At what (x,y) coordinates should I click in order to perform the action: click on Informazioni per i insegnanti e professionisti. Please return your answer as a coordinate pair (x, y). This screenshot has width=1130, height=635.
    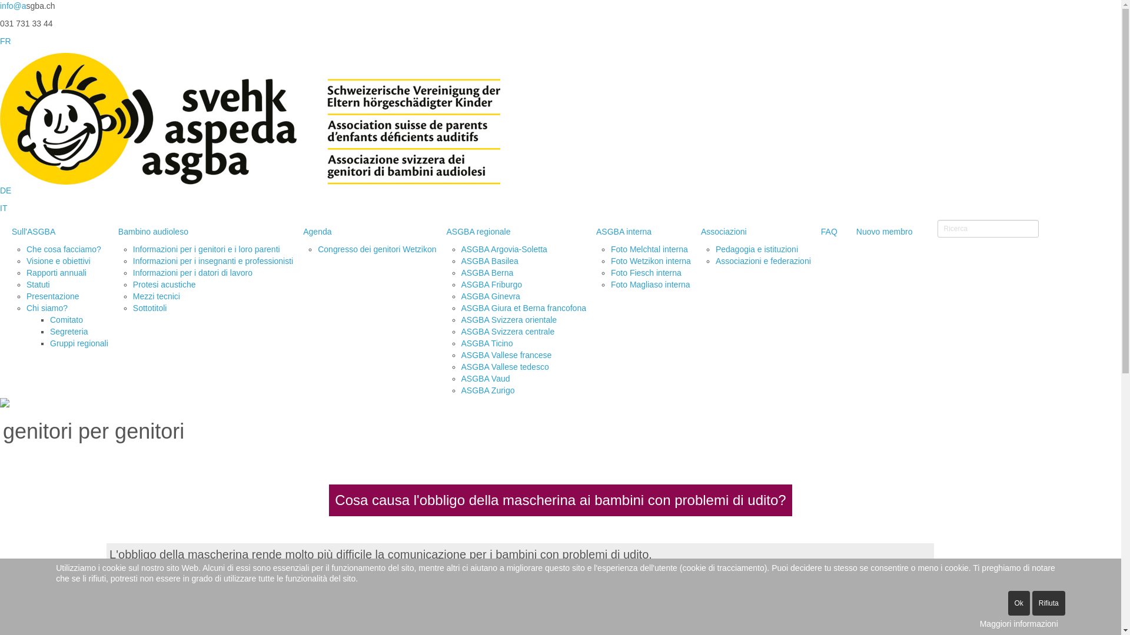
    Looking at the image, I should click on (213, 261).